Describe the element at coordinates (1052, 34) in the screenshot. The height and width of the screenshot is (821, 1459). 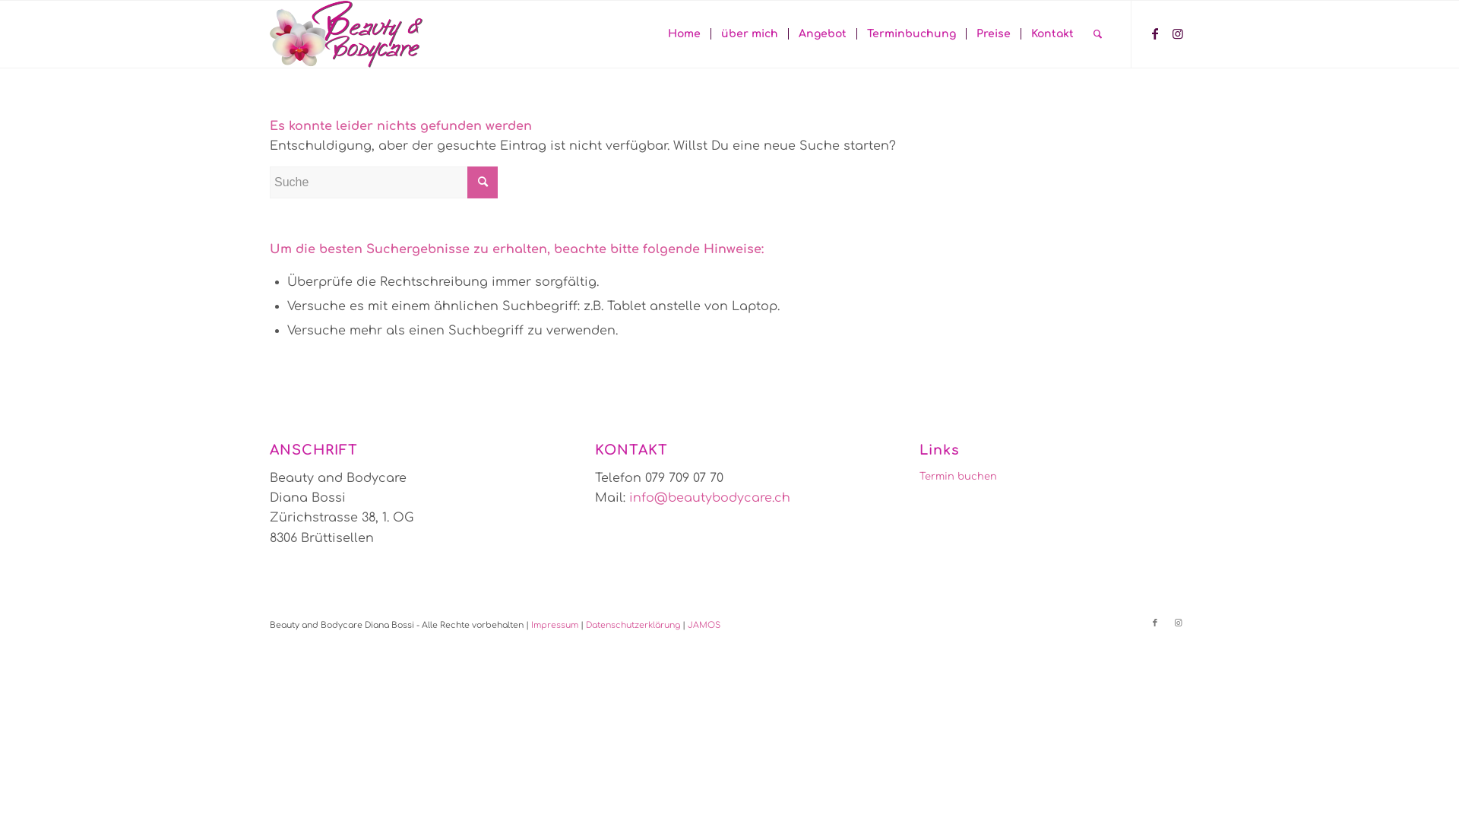
I see `Kontakt` at that location.